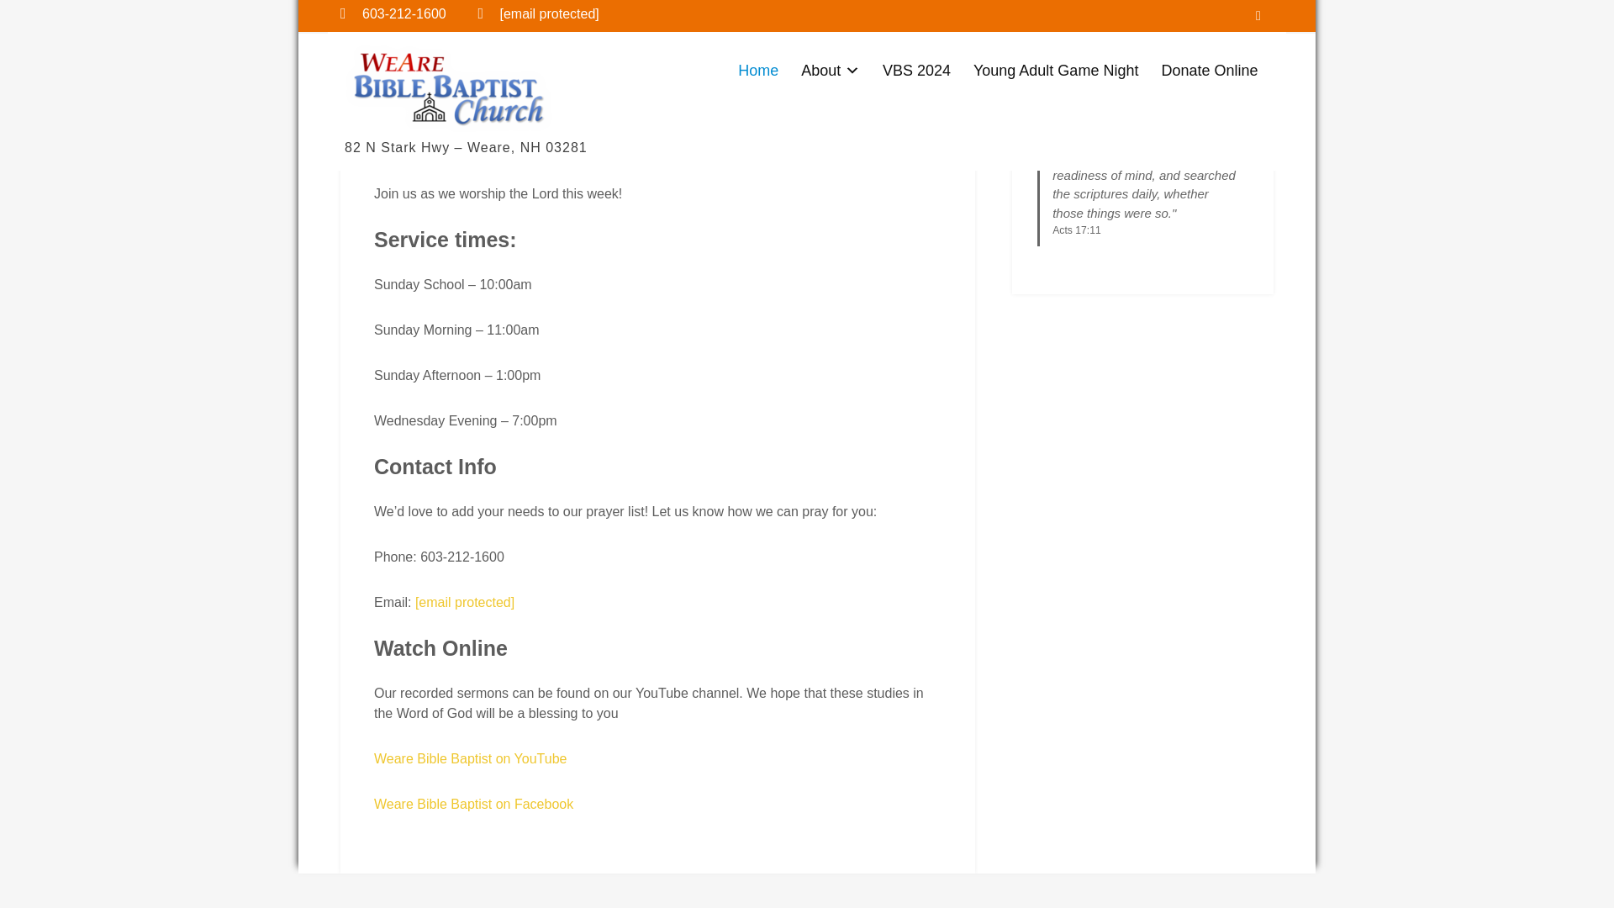 The width and height of the screenshot is (1614, 908). What do you see at coordinates (758, 71) in the screenshot?
I see `Home` at bounding box center [758, 71].